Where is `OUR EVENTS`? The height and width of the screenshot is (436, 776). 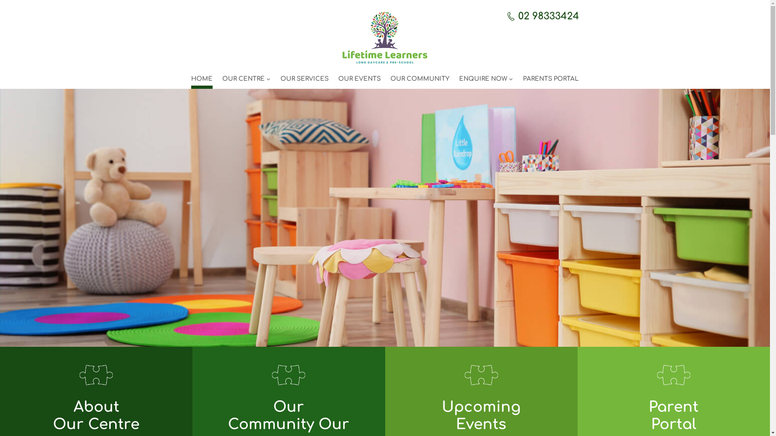
OUR EVENTS is located at coordinates (360, 81).